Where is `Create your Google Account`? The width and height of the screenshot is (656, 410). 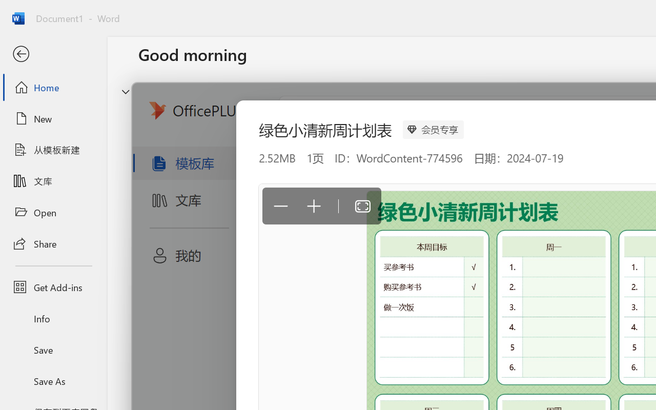
Create your Google Account is located at coordinates (315, 11).